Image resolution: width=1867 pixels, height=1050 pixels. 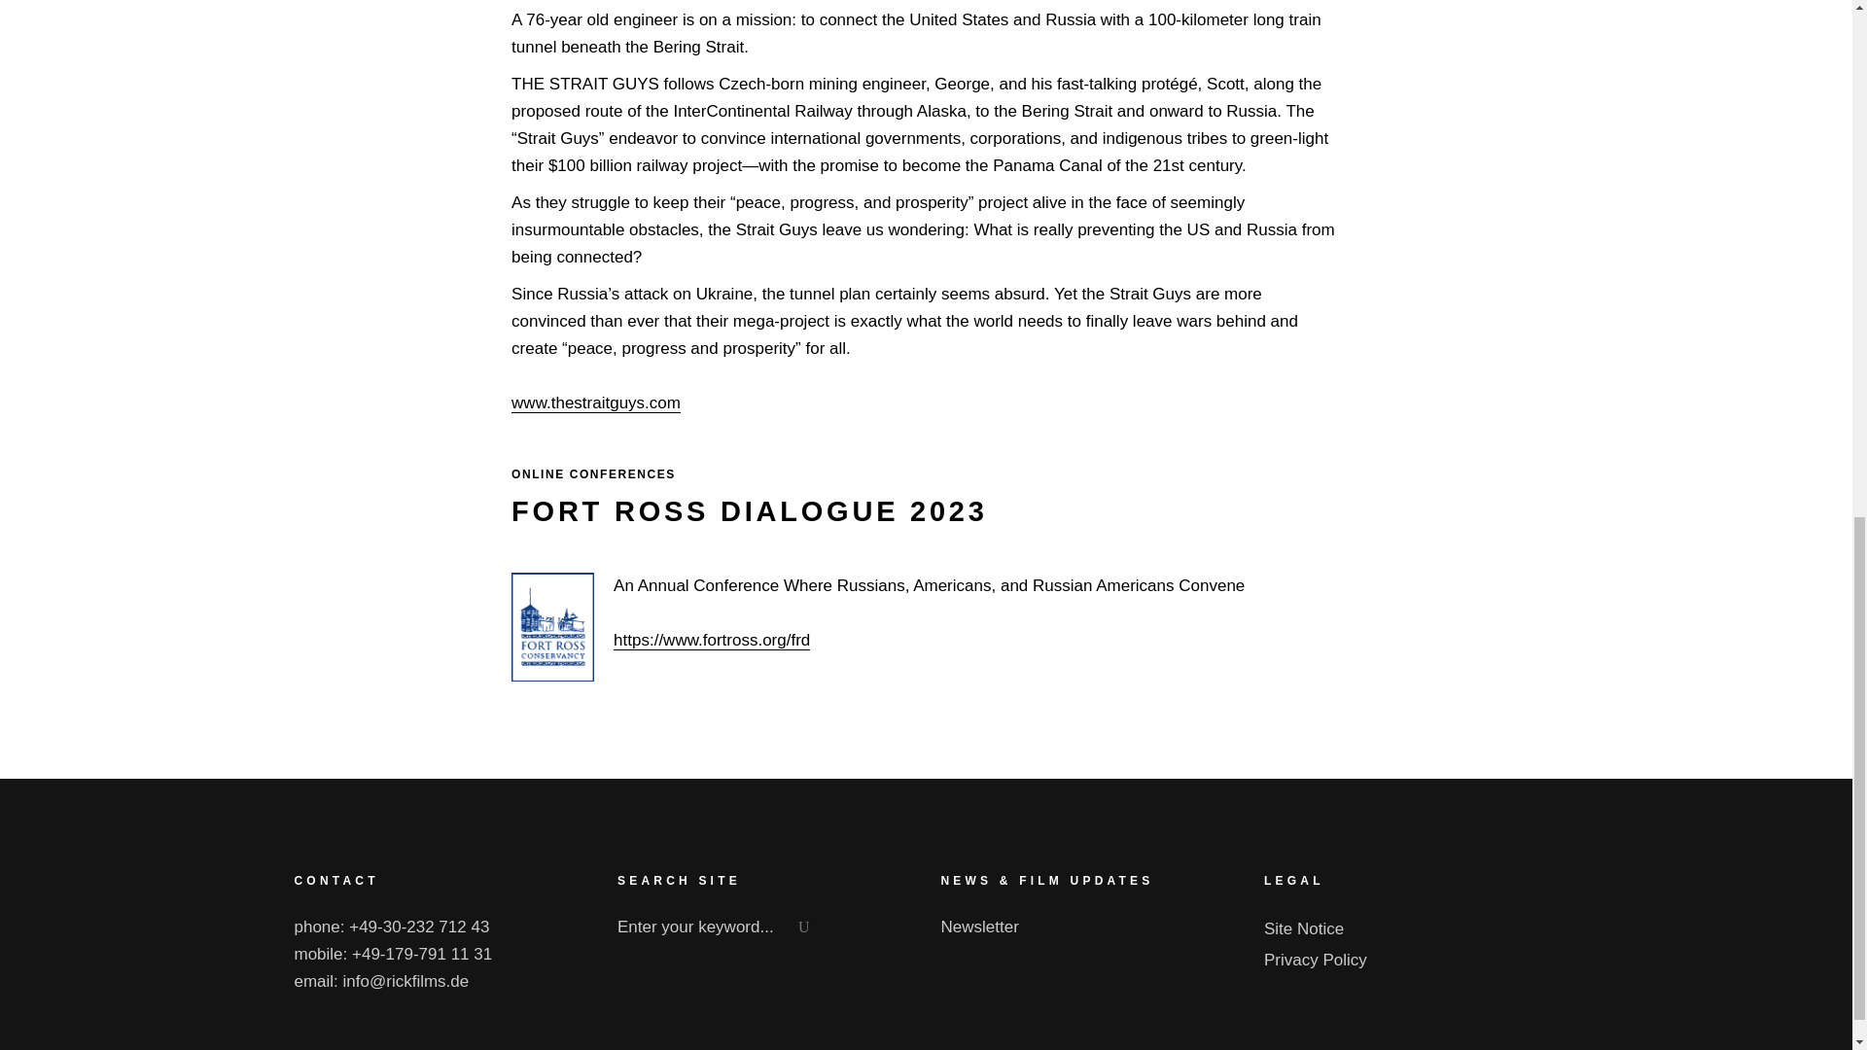 What do you see at coordinates (980, 927) in the screenshot?
I see `Newsletter` at bounding box center [980, 927].